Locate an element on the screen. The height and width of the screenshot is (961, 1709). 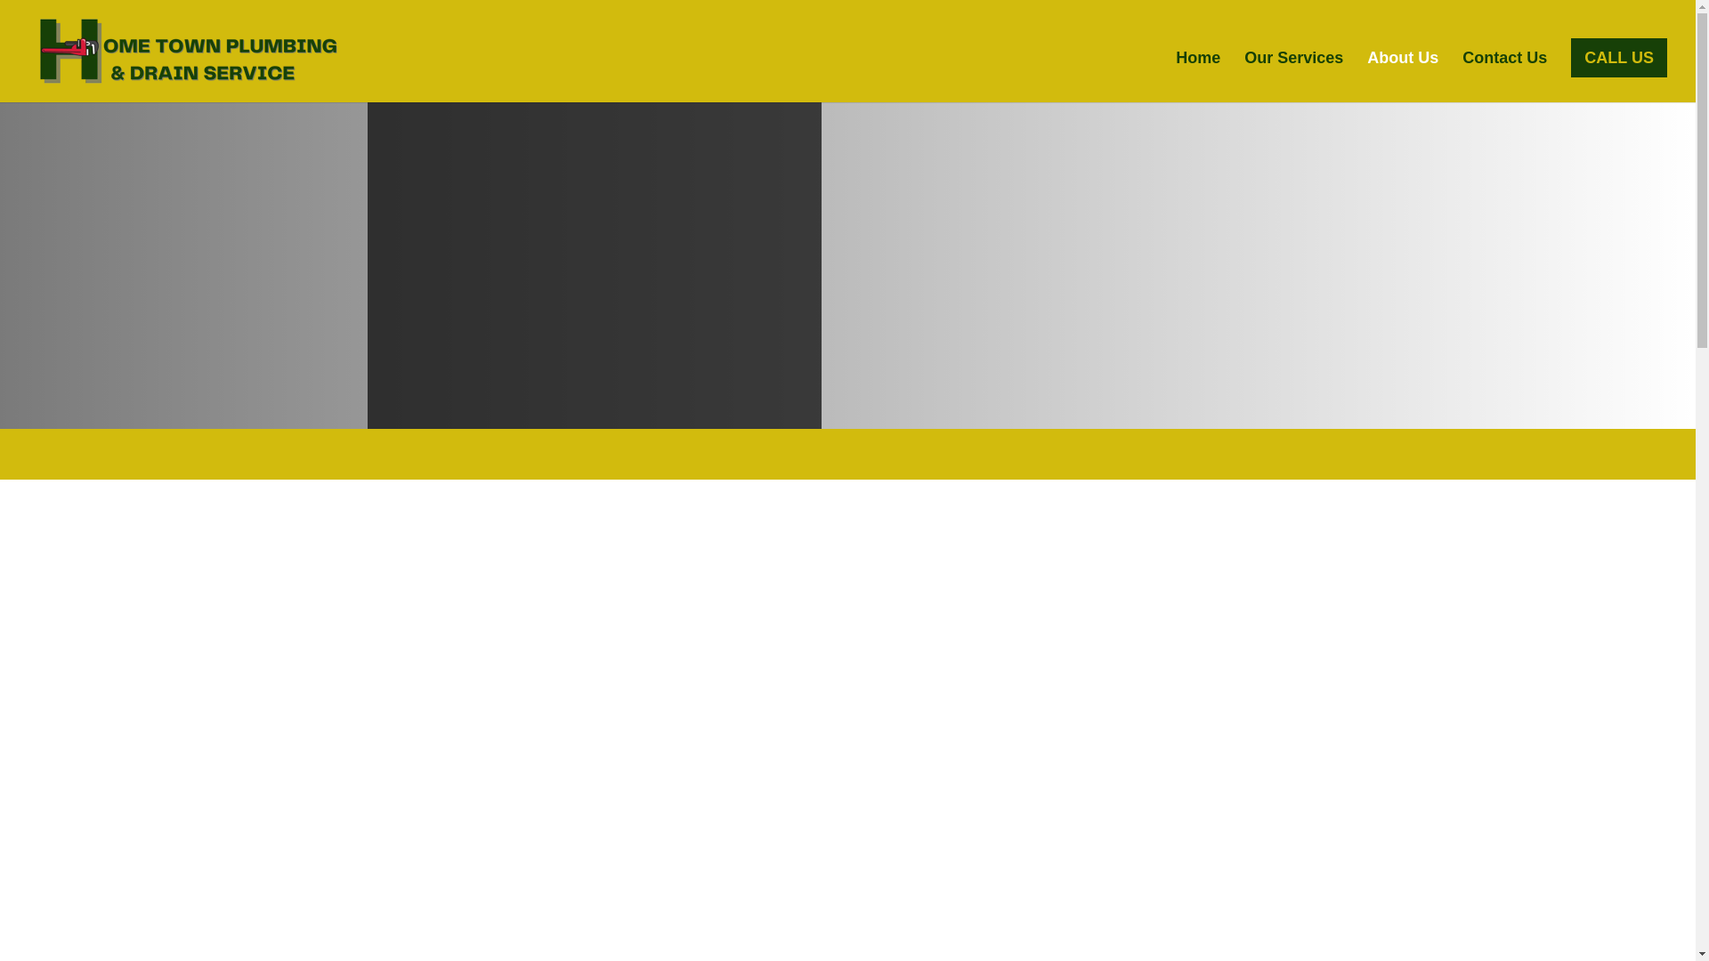
Our Services is located at coordinates (1293, 77).